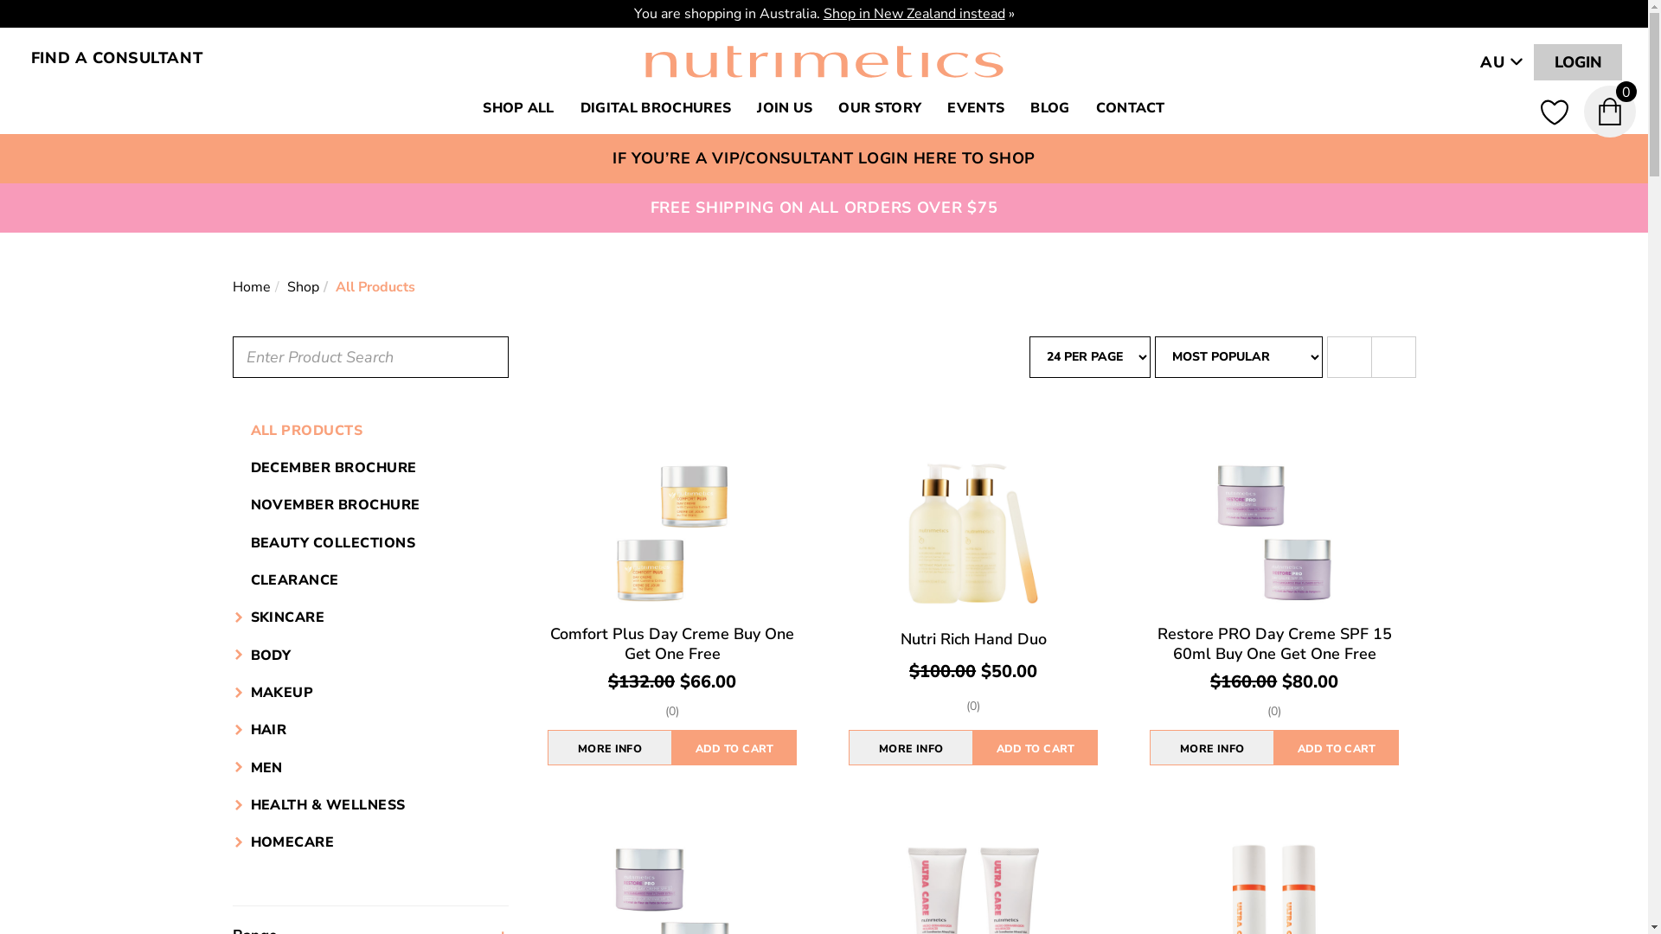 The image size is (1661, 934). Describe the element at coordinates (824, 208) in the screenshot. I see `FREE SHIPPING ON ALL ORDERS OVER $75` at that location.